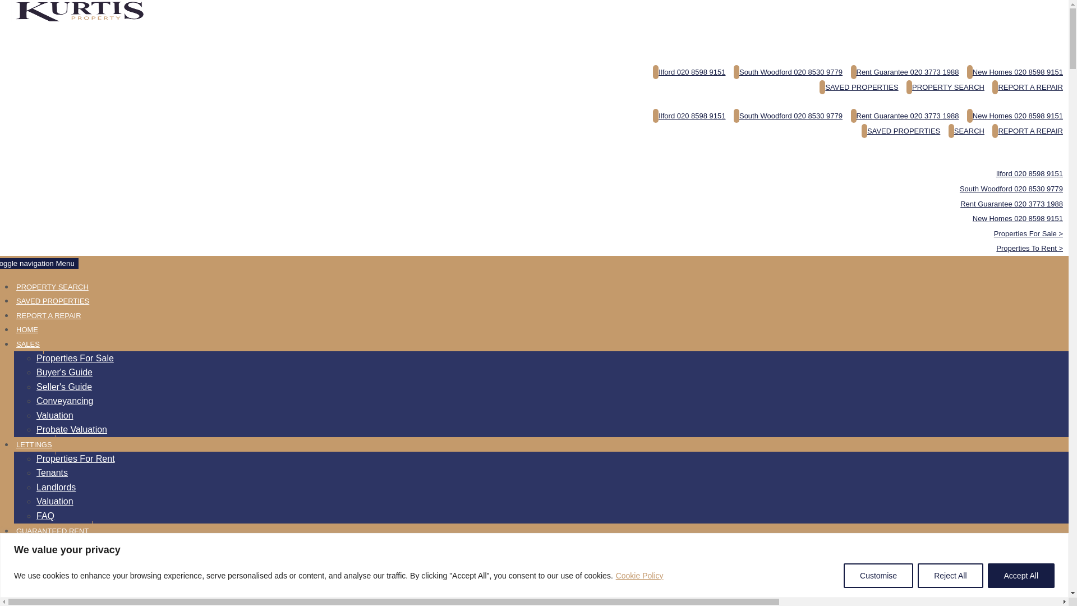  Describe the element at coordinates (1012, 204) in the screenshot. I see `Rent Guarantee 020 3773 1988` at that location.